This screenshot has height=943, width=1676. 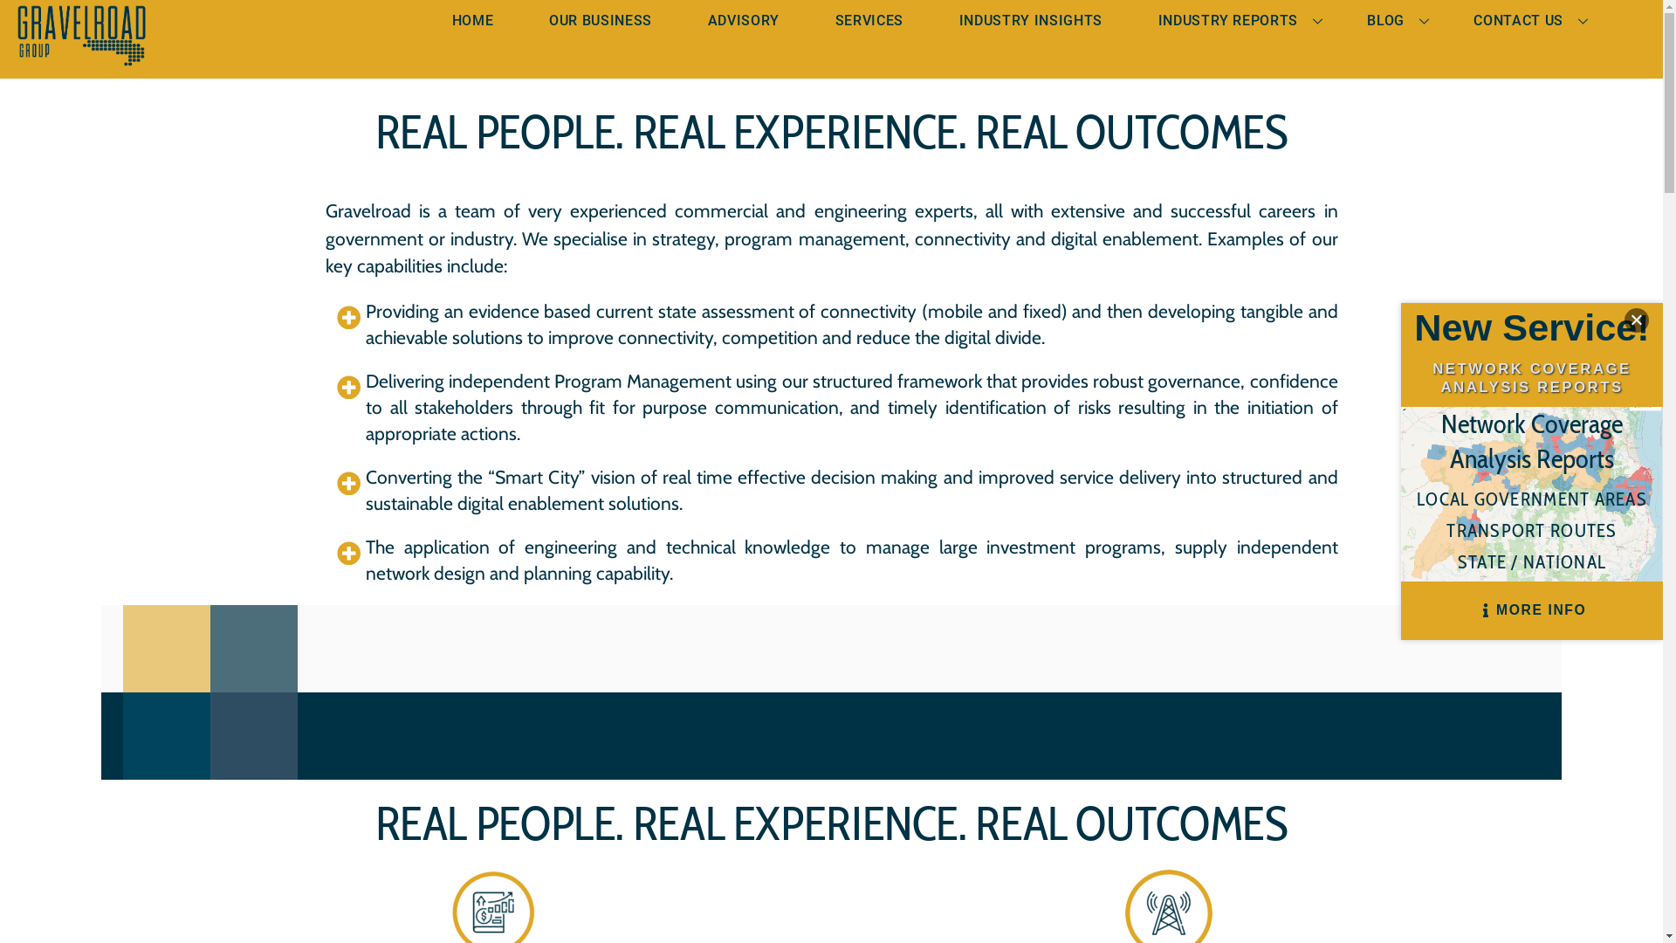 I want to click on X, so click(x=1637, y=320).